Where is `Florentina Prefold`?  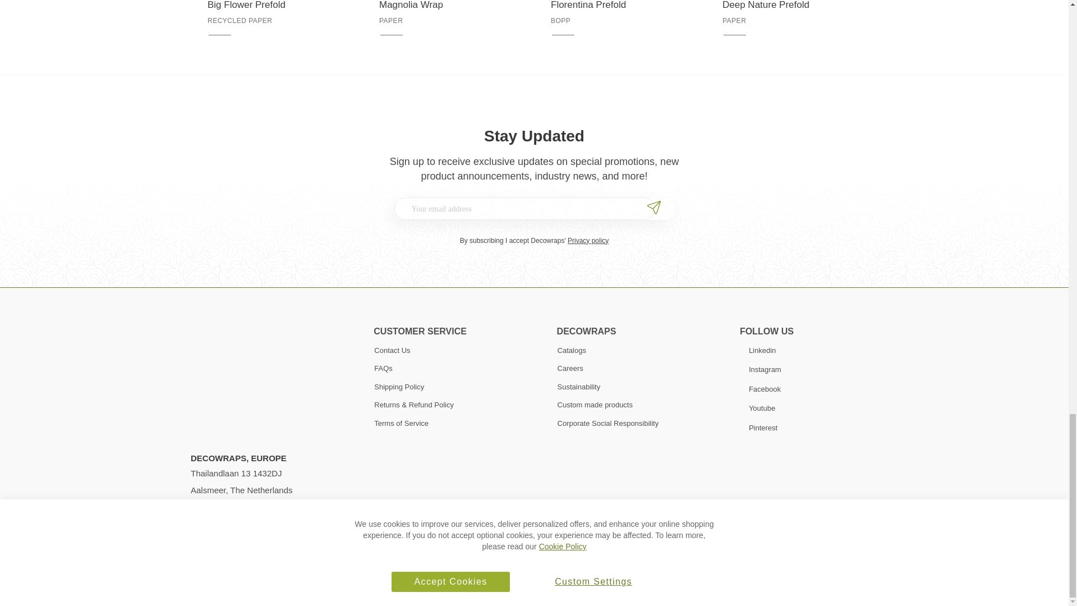
Florentina Prefold is located at coordinates (619, 6).